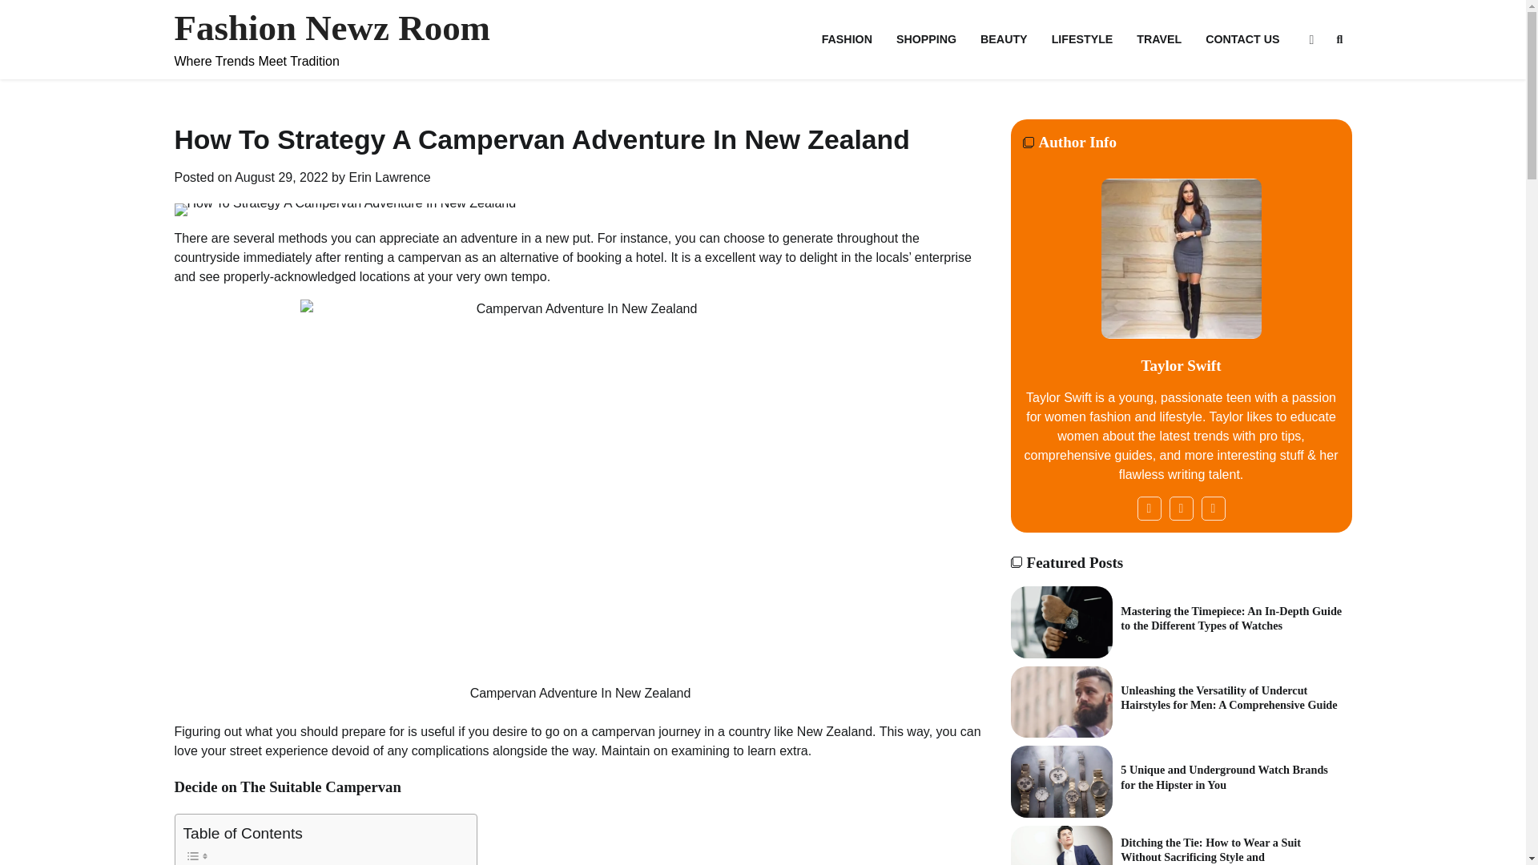 Image resolution: width=1538 pixels, height=865 pixels. I want to click on Search, so click(1339, 39).